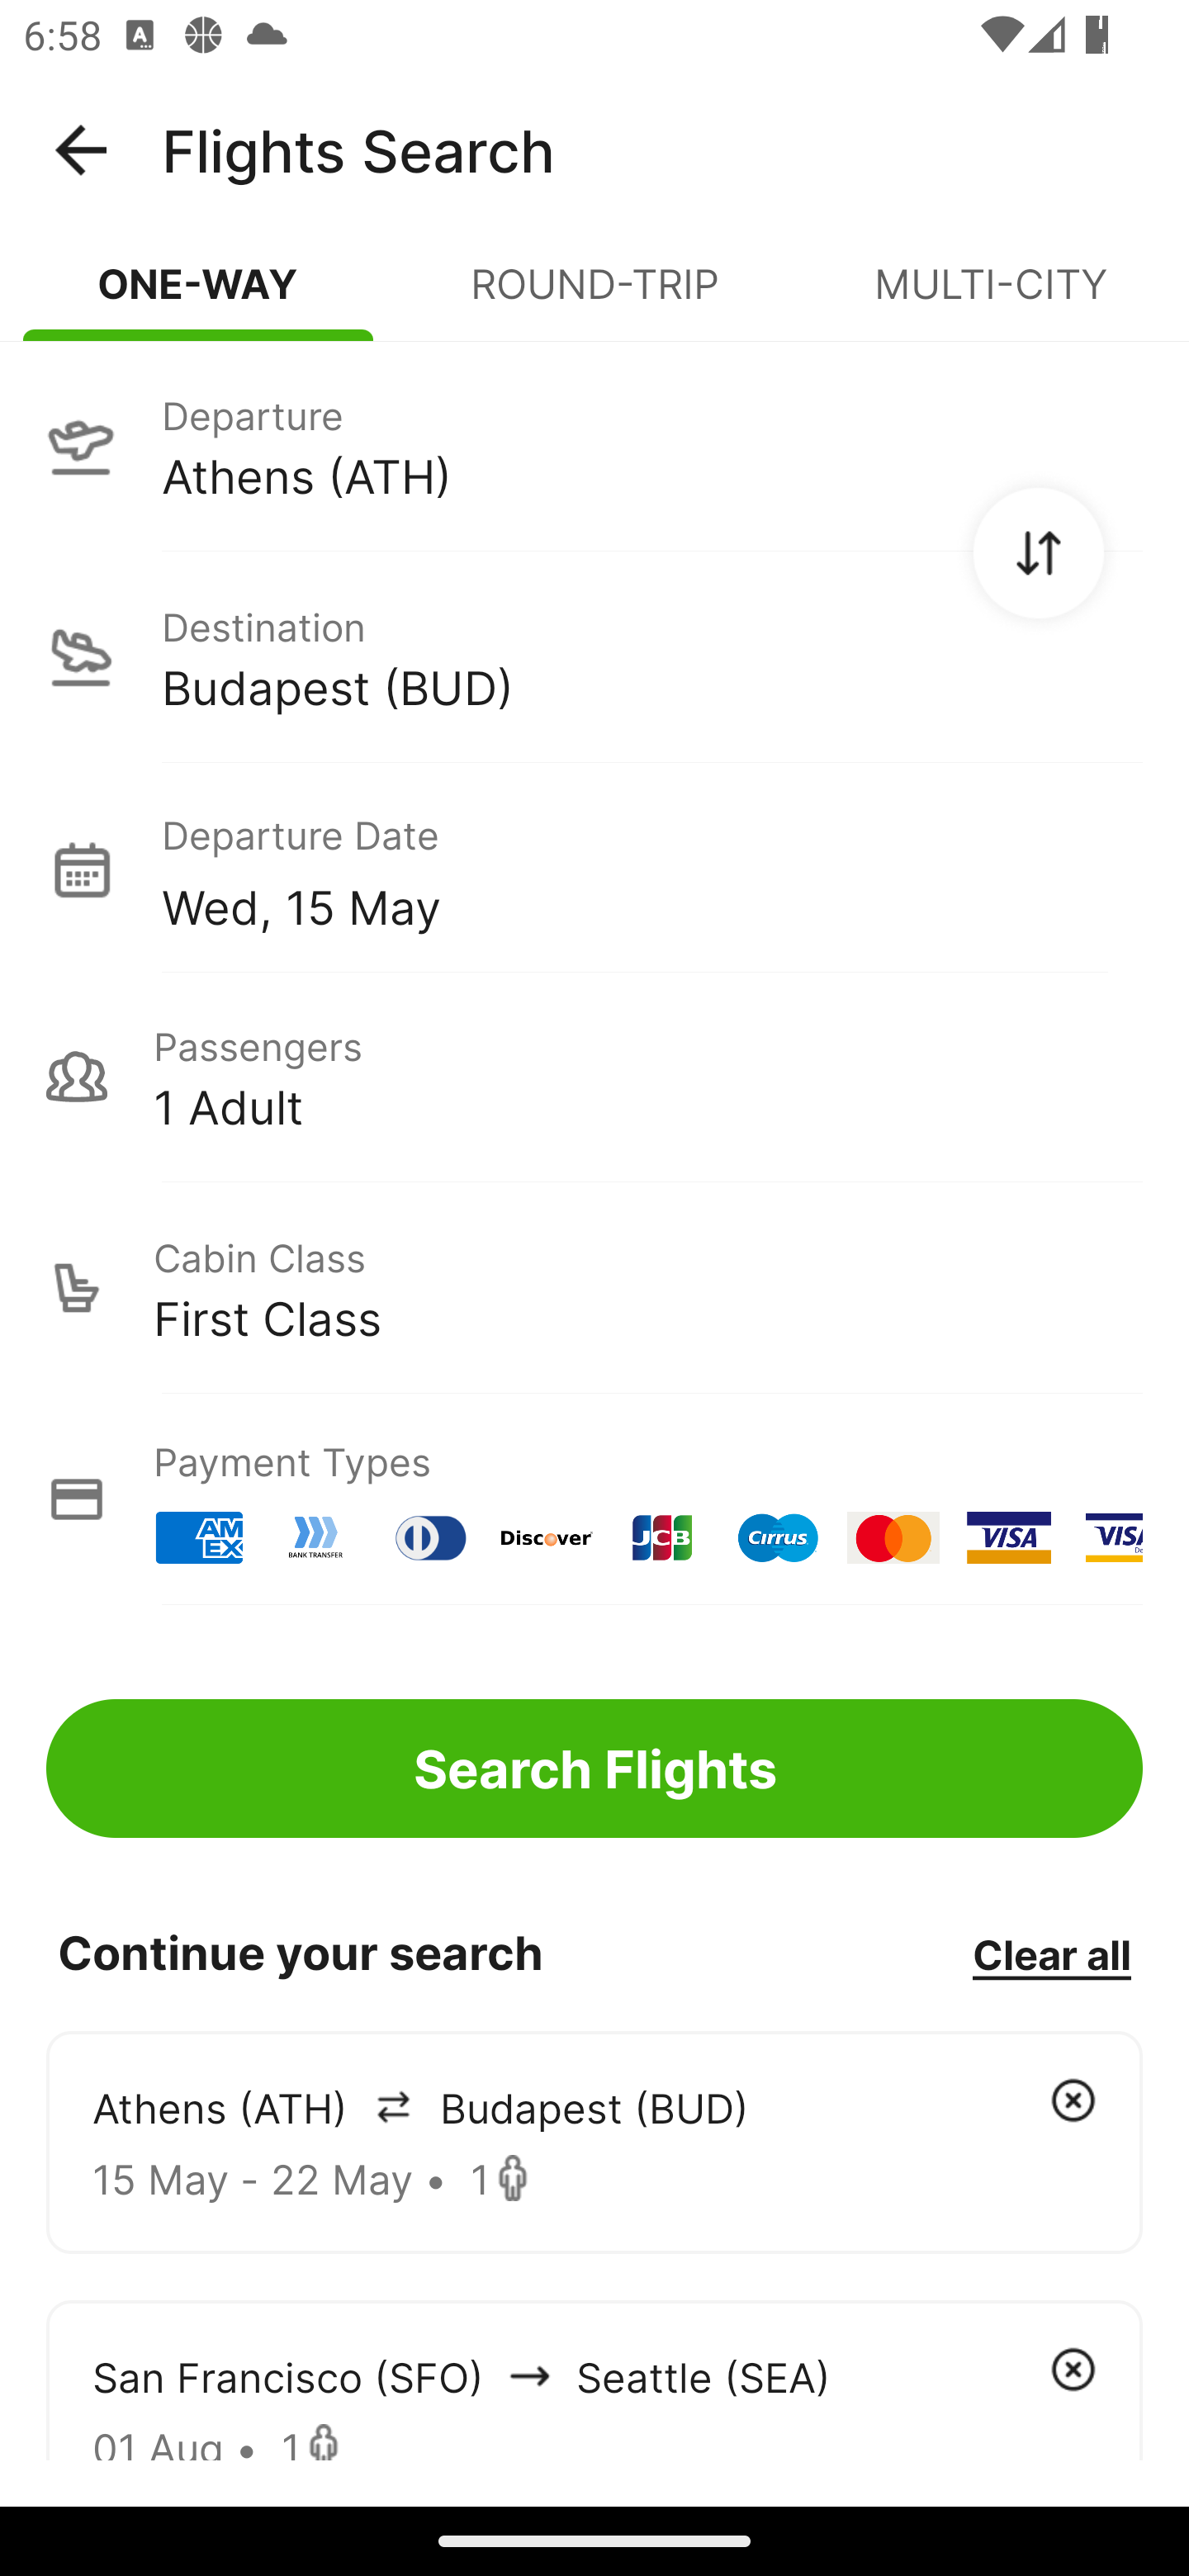  I want to click on Passengers 1 Adult, so click(594, 1077).